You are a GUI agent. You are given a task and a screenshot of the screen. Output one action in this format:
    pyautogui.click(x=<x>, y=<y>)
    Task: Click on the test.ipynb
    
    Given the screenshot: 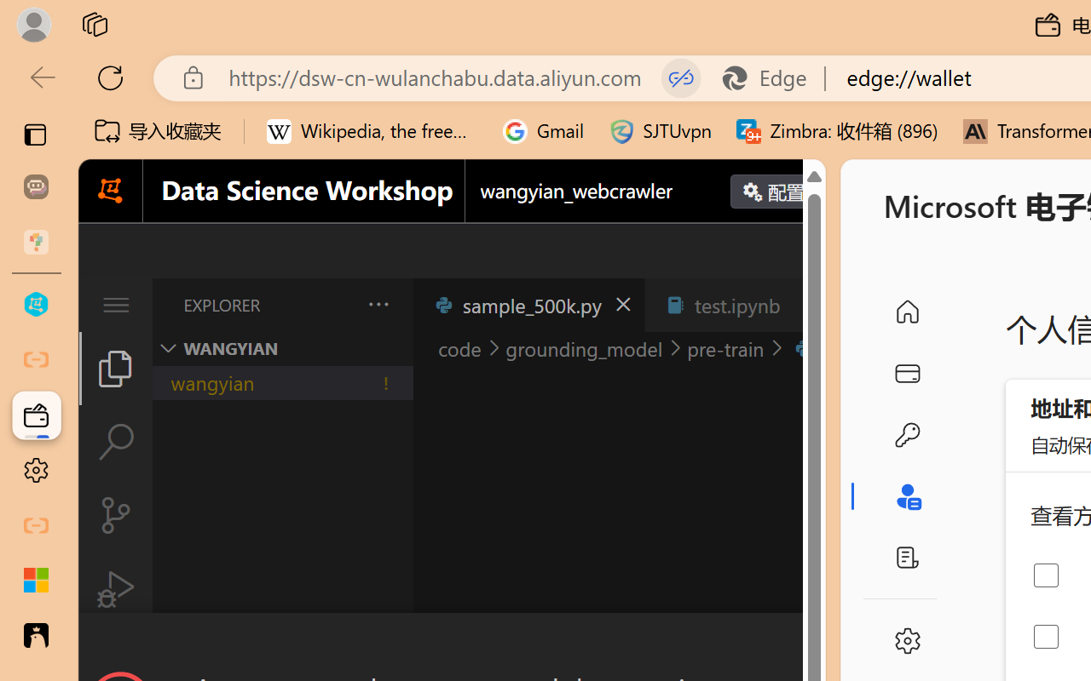 What is the action you would take?
    pyautogui.click(x=736, y=305)
    